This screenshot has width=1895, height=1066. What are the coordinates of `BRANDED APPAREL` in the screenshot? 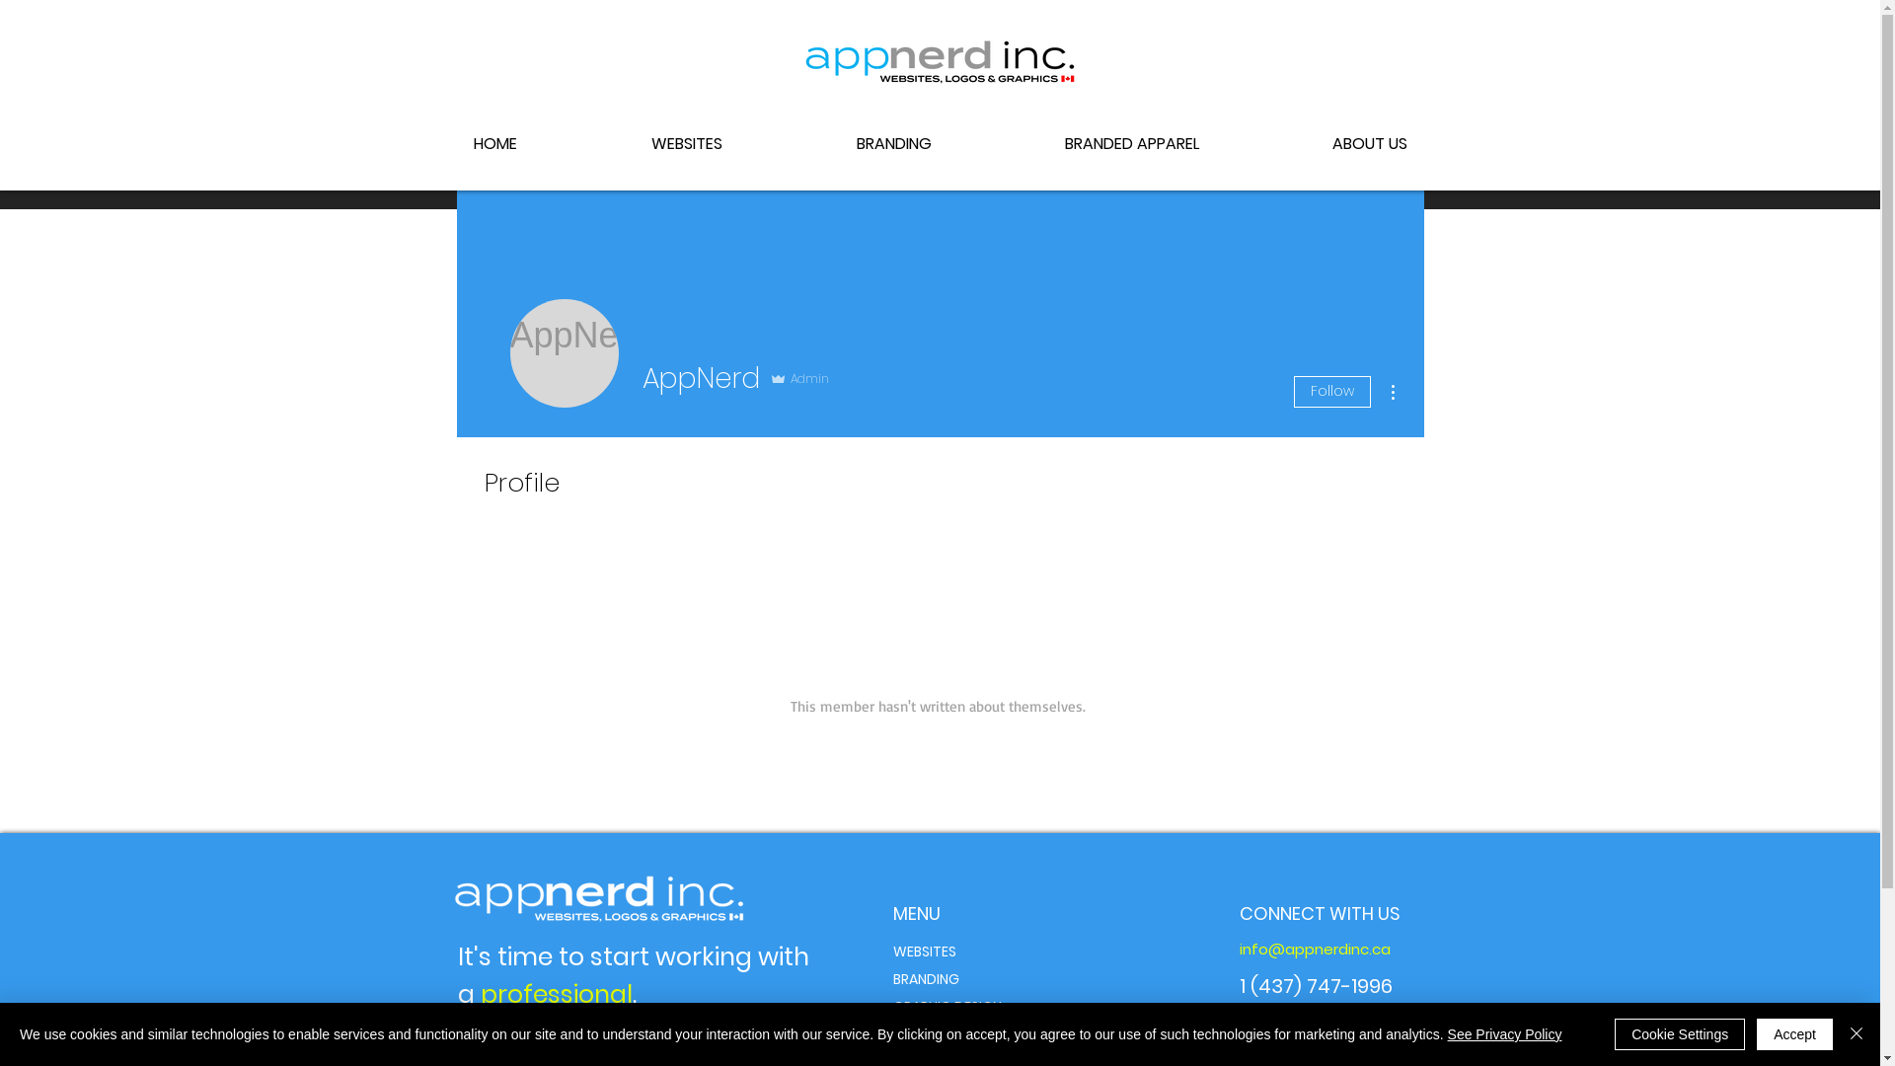 It's located at (951, 1034).